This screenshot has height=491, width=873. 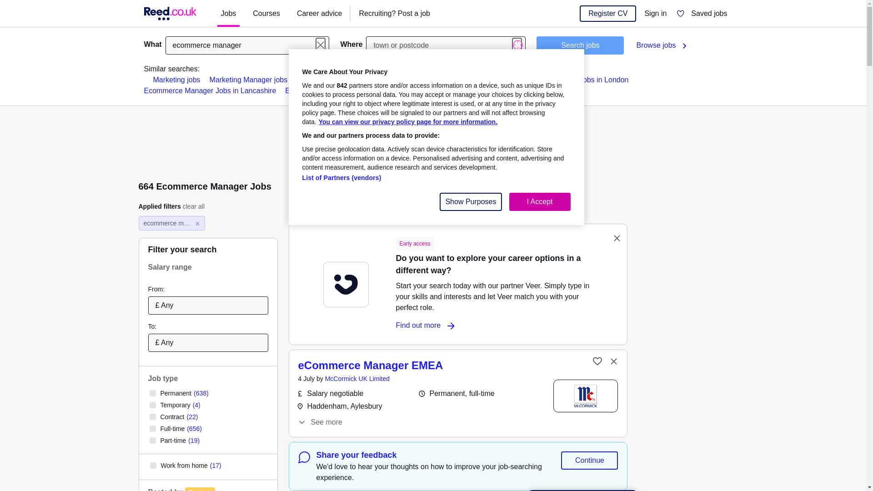 What do you see at coordinates (371, 365) in the screenshot?
I see `eCommerce Manager EMEA` at bounding box center [371, 365].